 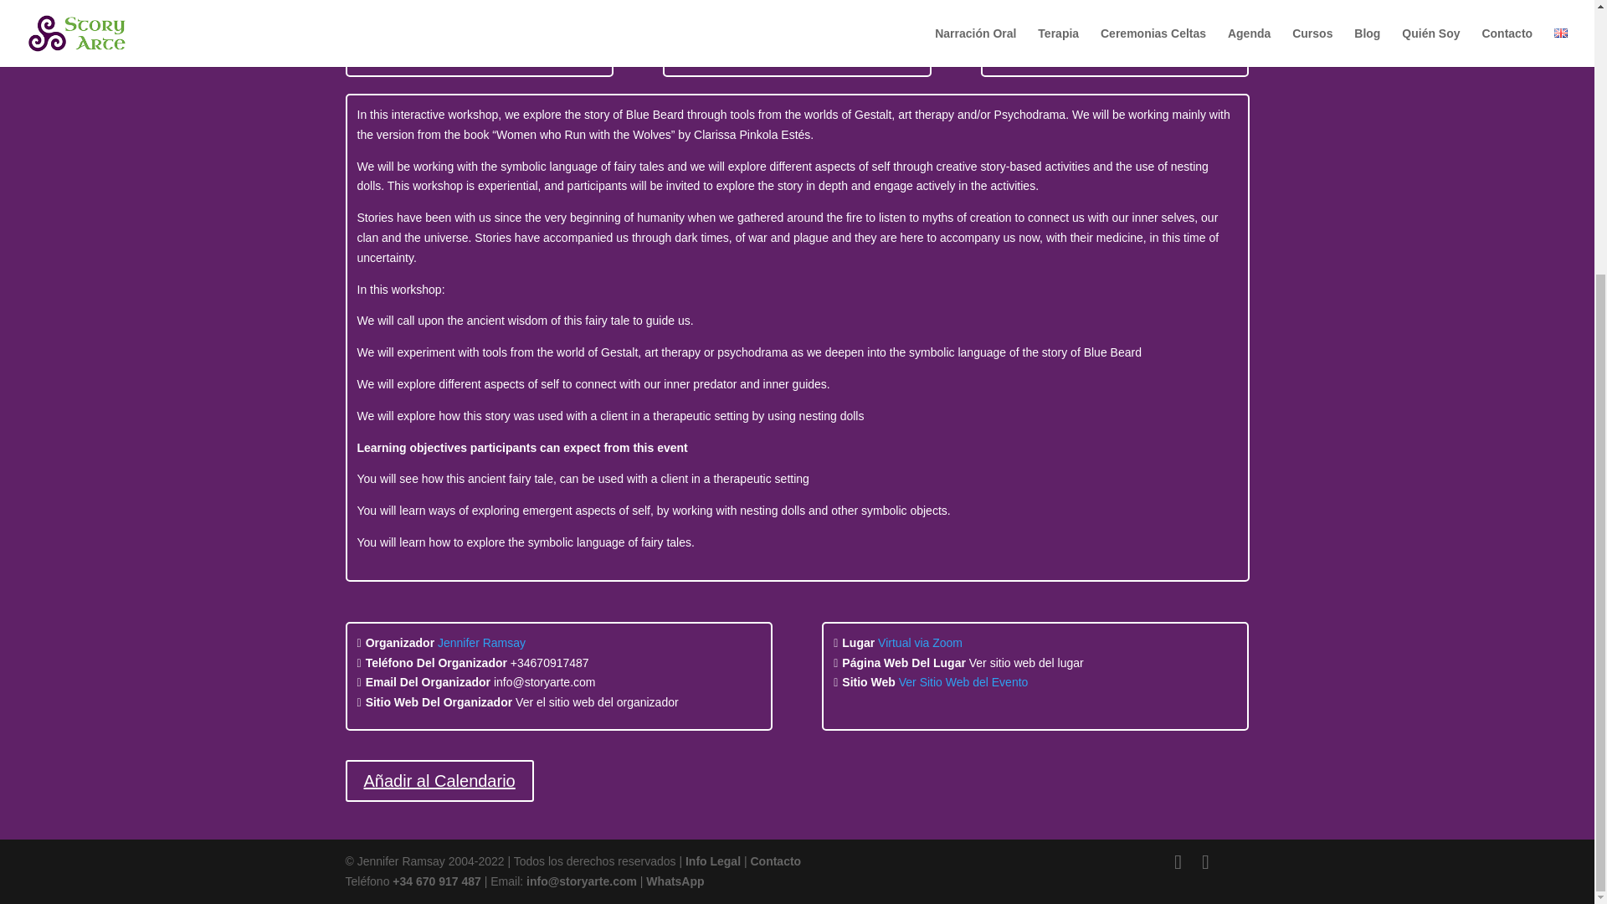 I want to click on Ver el sitio web del organizador, so click(x=597, y=701).